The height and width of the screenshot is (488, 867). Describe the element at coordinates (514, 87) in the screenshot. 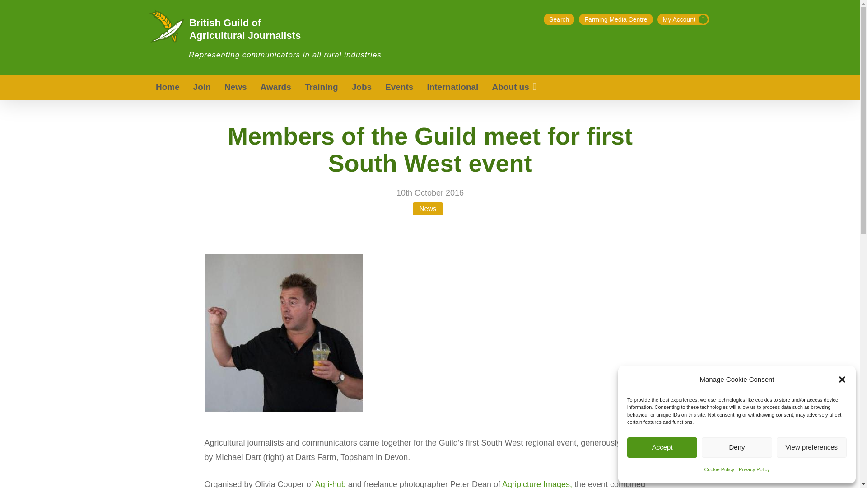

I see `About us` at that location.